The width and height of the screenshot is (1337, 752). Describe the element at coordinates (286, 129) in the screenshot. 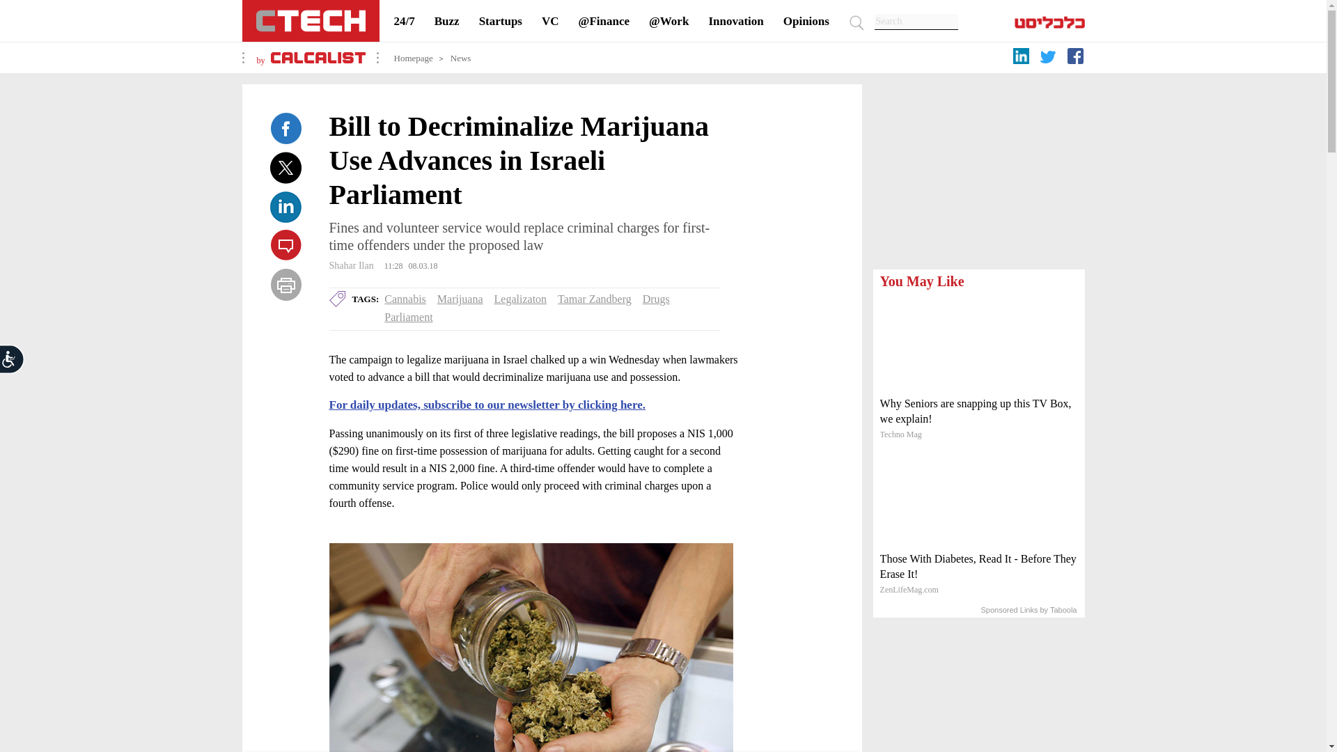

I see `Facebook` at that location.